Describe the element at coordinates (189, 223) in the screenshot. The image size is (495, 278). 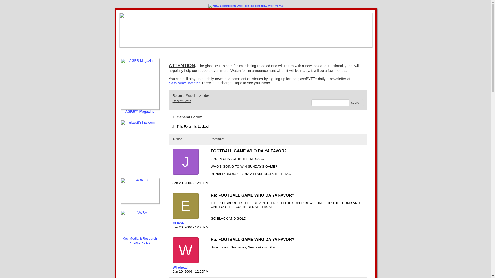
I see `ELRON` at that location.